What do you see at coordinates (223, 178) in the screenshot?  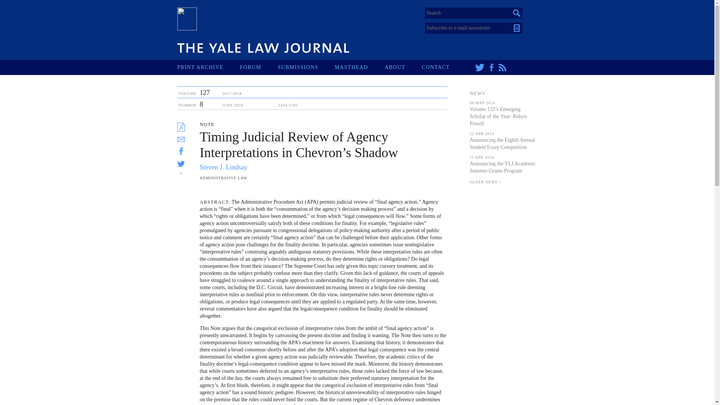 I see `ADMINISTRATIVE LAW` at bounding box center [223, 178].